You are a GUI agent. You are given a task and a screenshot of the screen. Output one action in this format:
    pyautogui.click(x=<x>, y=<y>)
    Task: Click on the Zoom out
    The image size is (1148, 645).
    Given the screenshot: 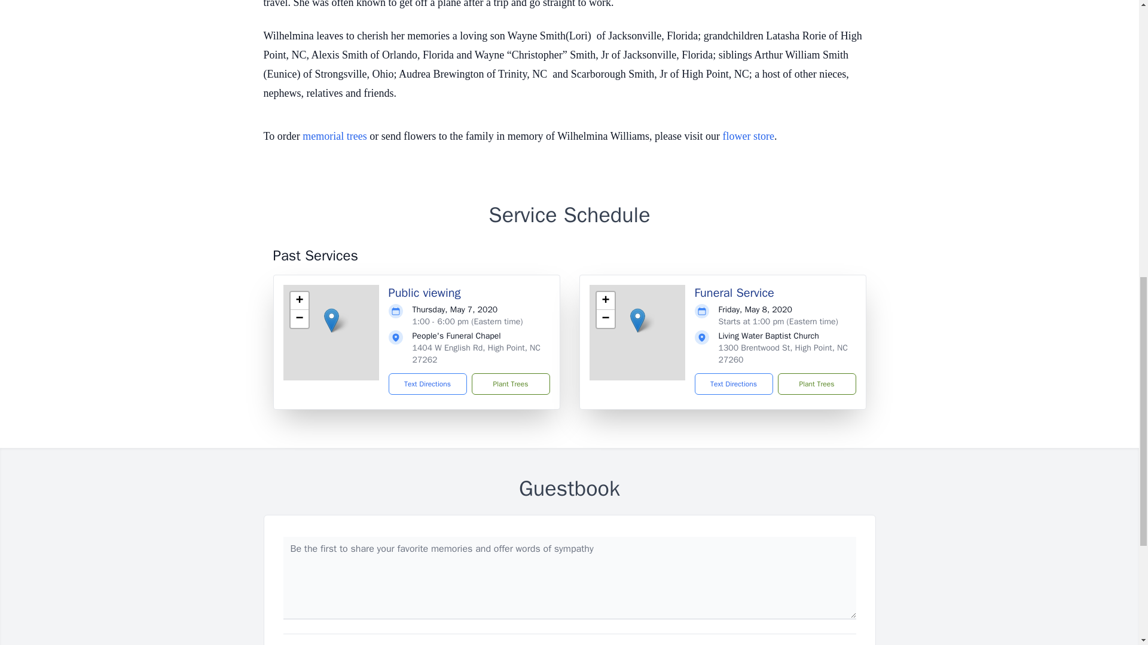 What is the action you would take?
    pyautogui.click(x=299, y=319)
    